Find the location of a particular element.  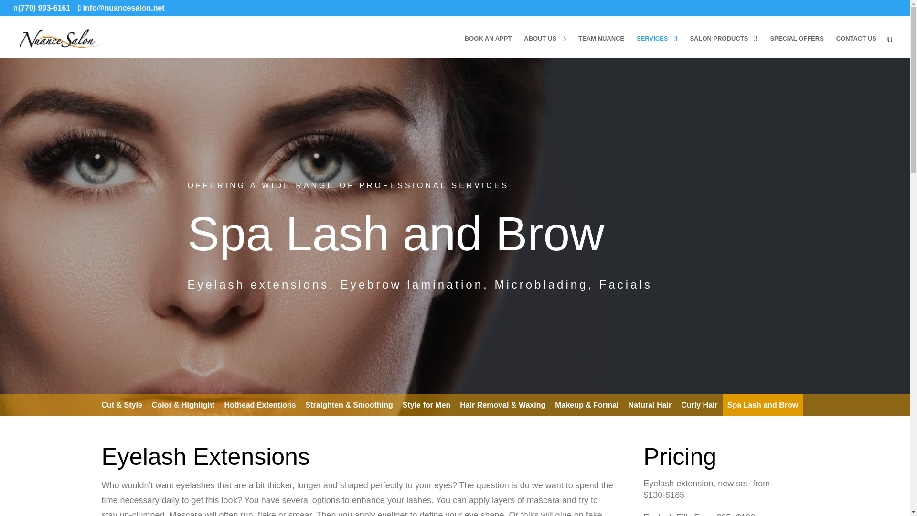

SPECIAL OFFERS is located at coordinates (797, 46).